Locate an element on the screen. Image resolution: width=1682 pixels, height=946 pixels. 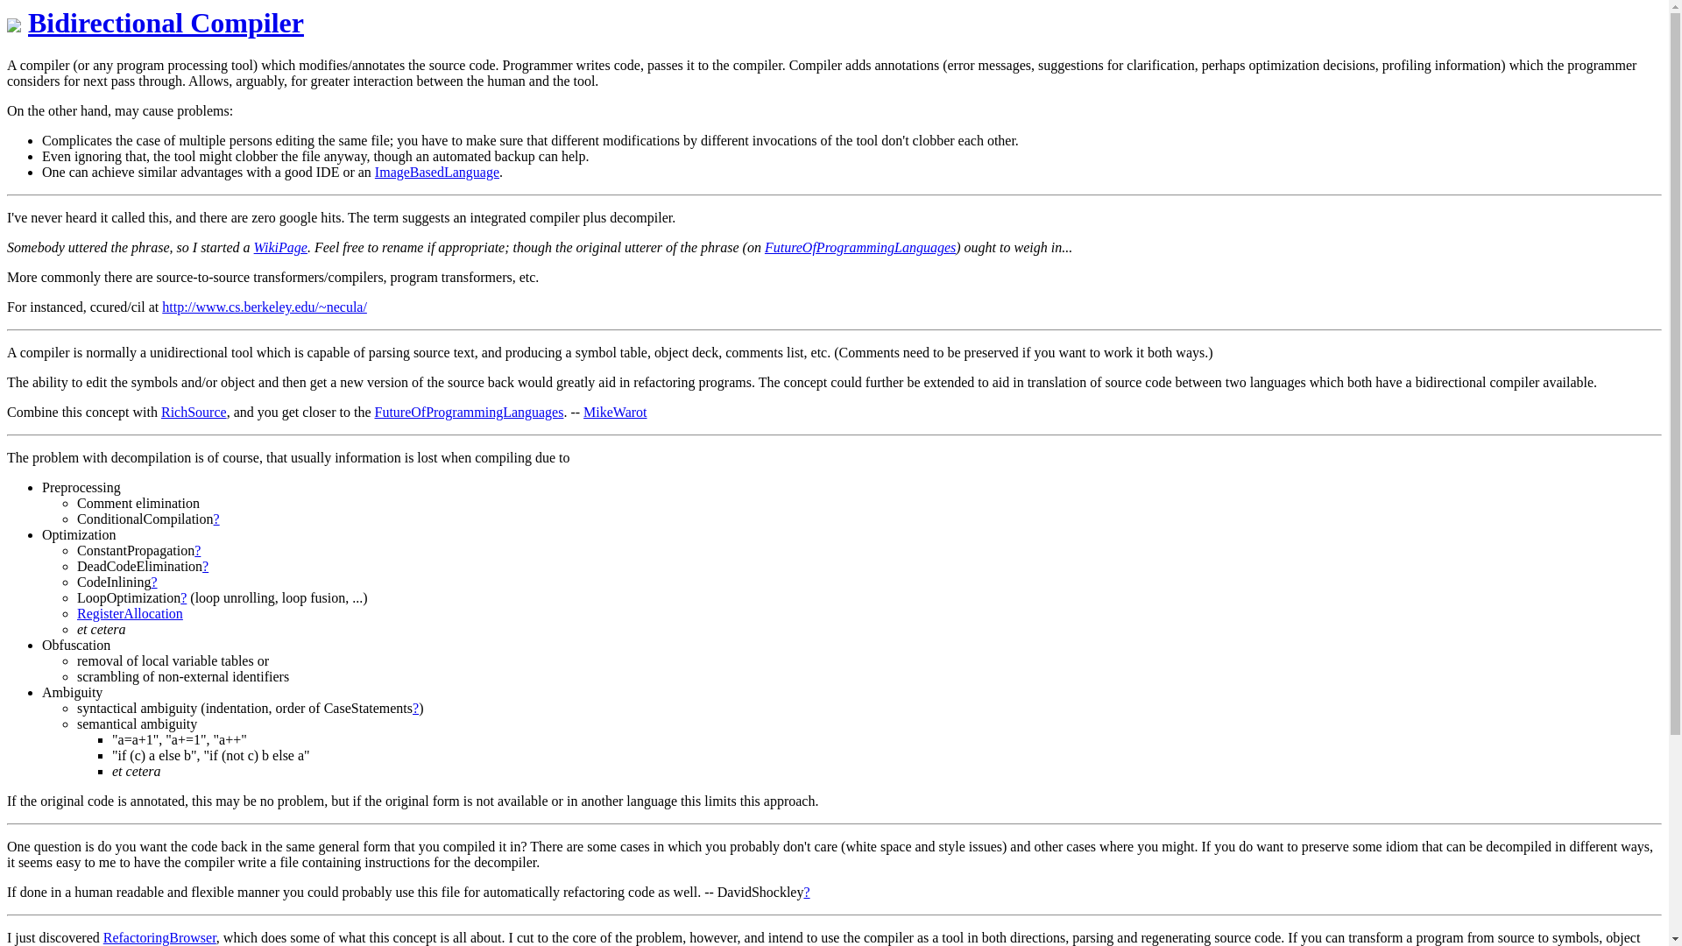
Bidirectional Compiler is located at coordinates (166, 23).